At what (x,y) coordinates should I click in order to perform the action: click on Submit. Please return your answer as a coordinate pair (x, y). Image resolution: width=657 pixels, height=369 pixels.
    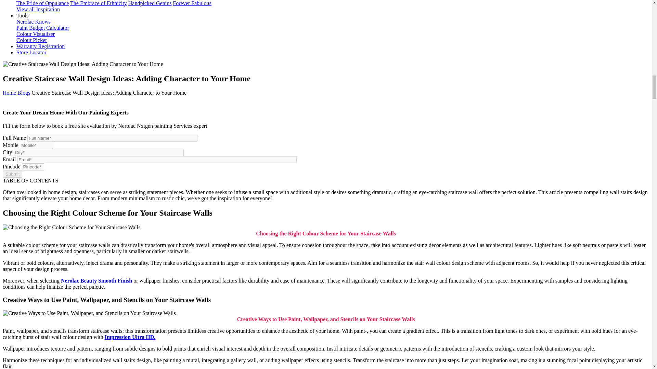
    Looking at the image, I should click on (12, 174).